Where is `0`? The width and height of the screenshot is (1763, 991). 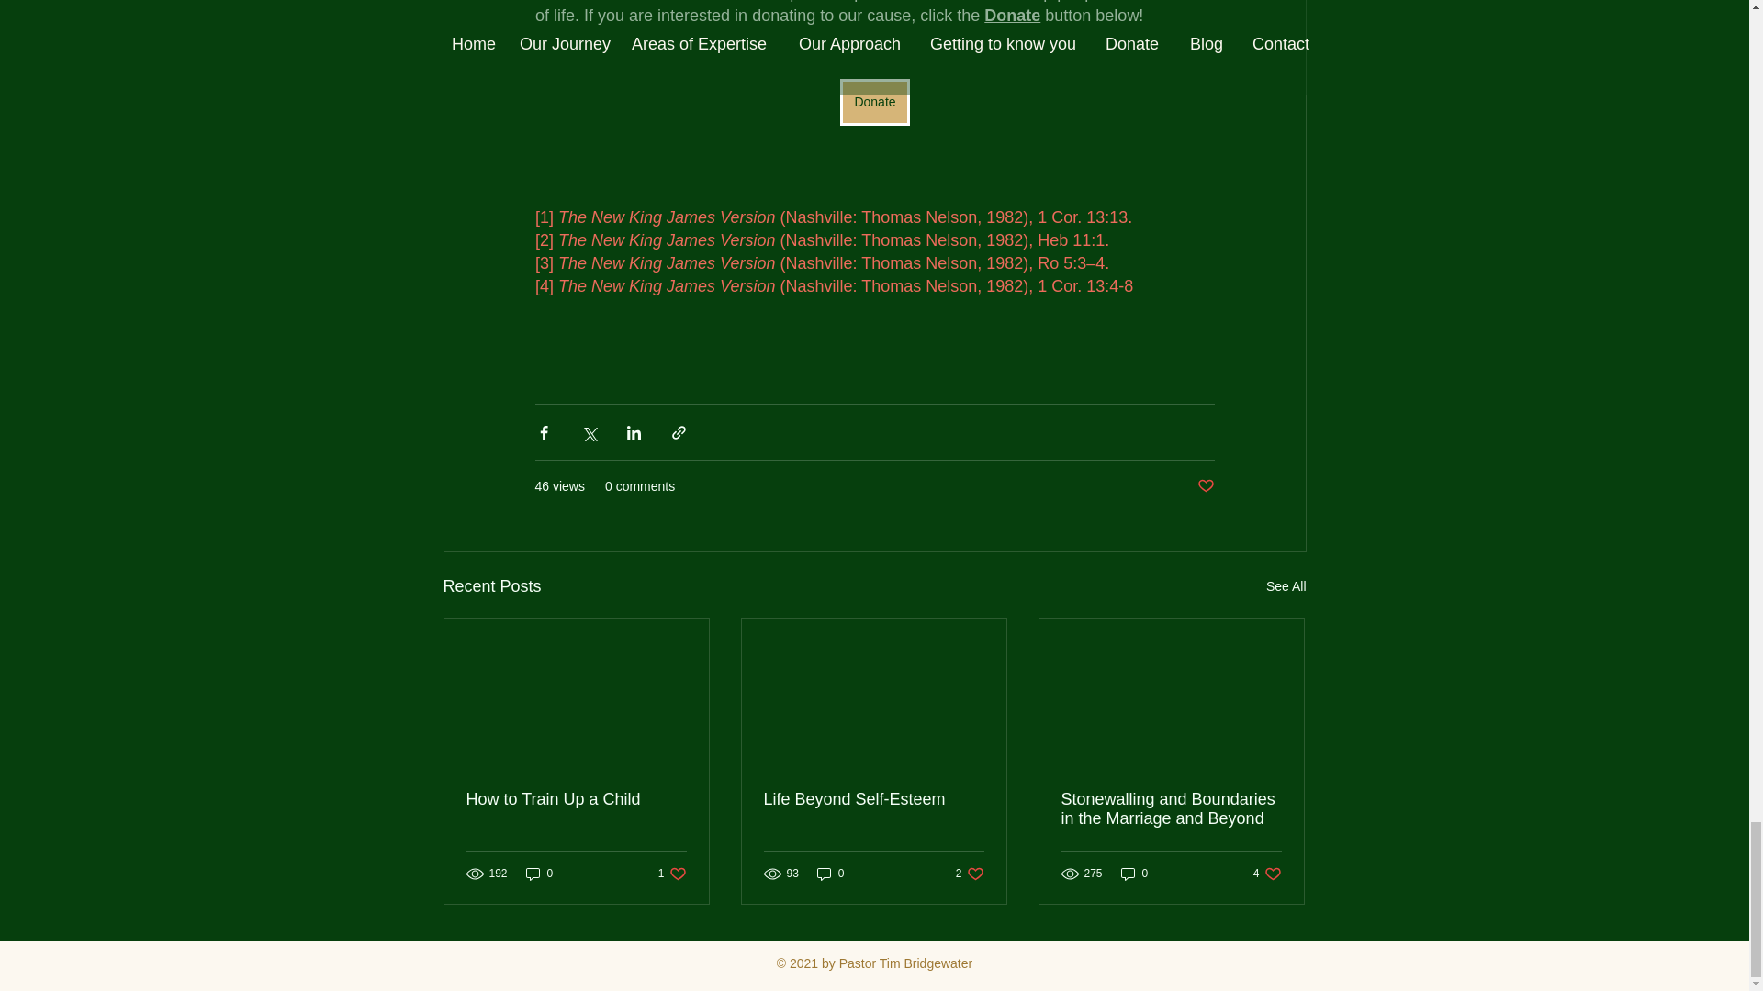
0 is located at coordinates (873, 799).